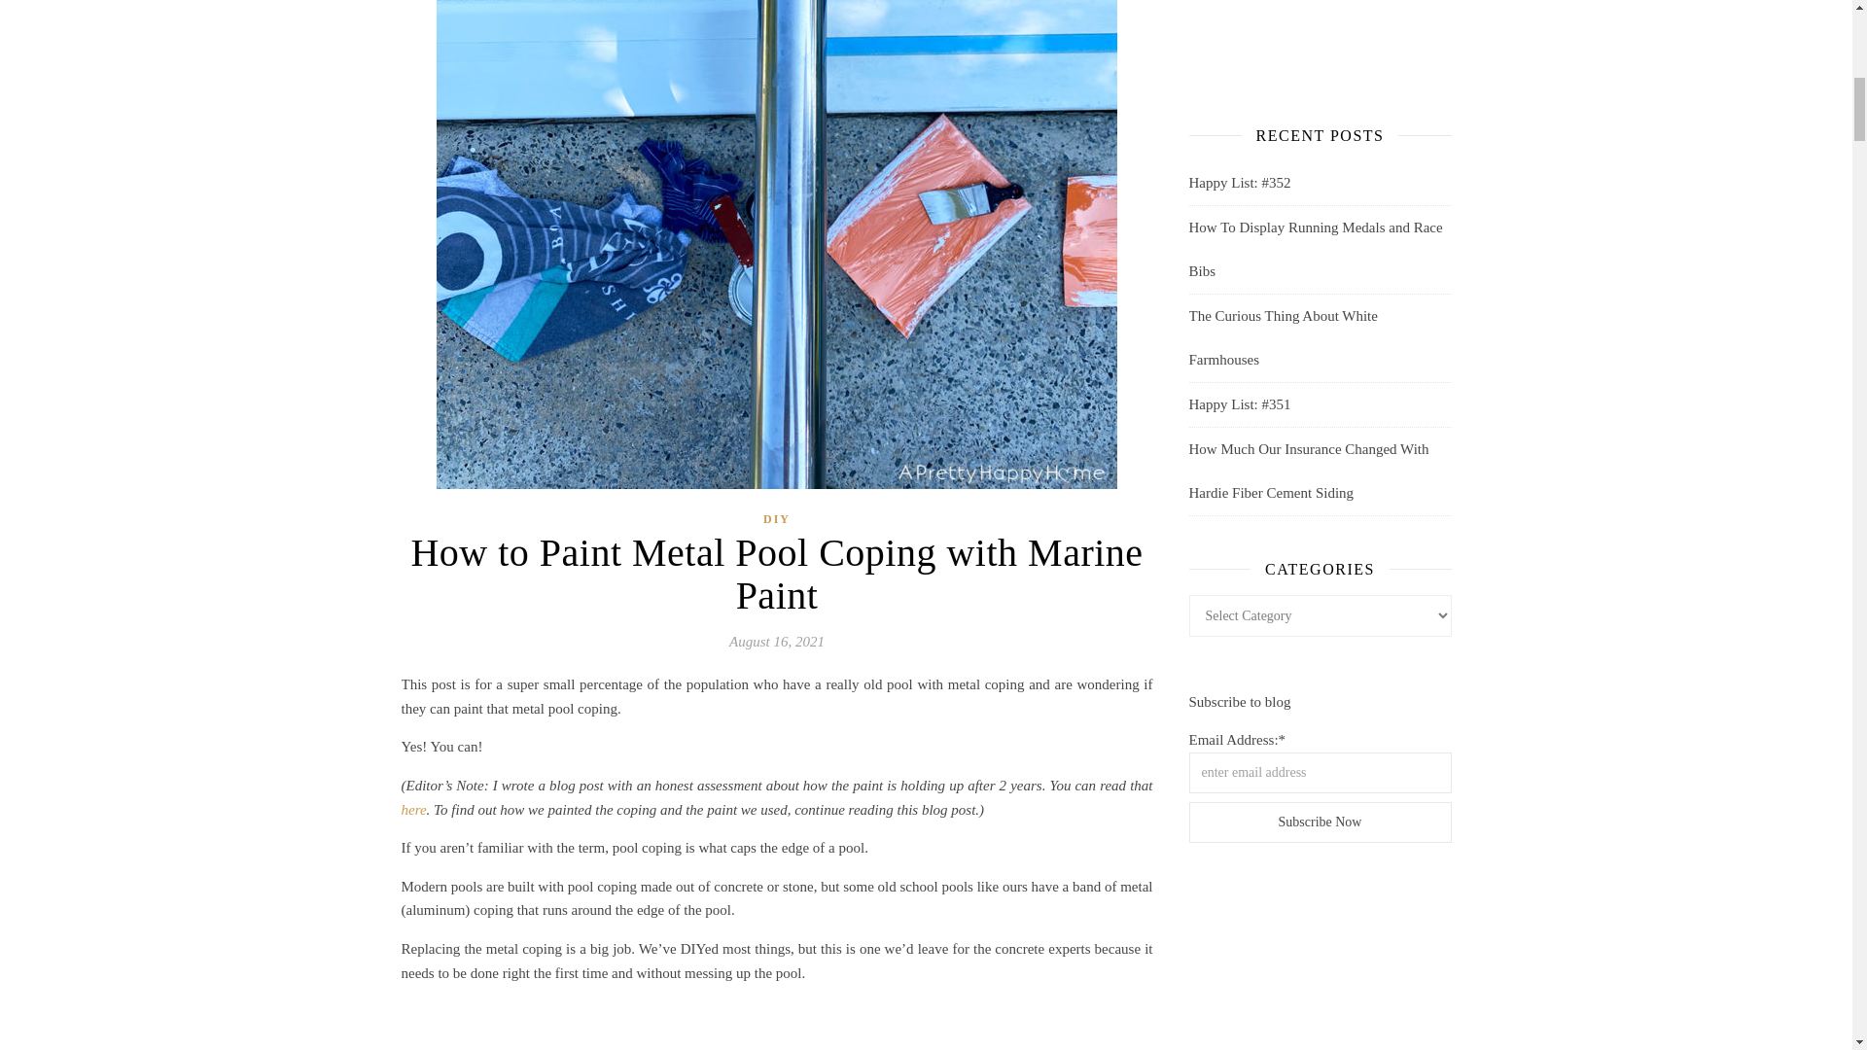 The height and width of the screenshot is (1050, 1867). What do you see at coordinates (776, 1025) in the screenshot?
I see `How to Paint Metal Pool Coping with Marine Paint` at bounding box center [776, 1025].